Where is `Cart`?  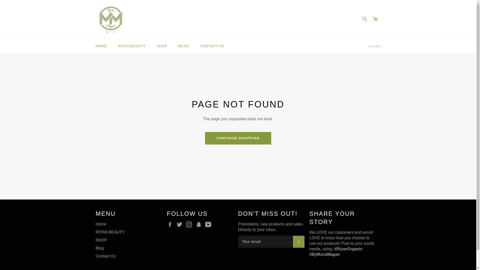
Cart is located at coordinates (375, 19).